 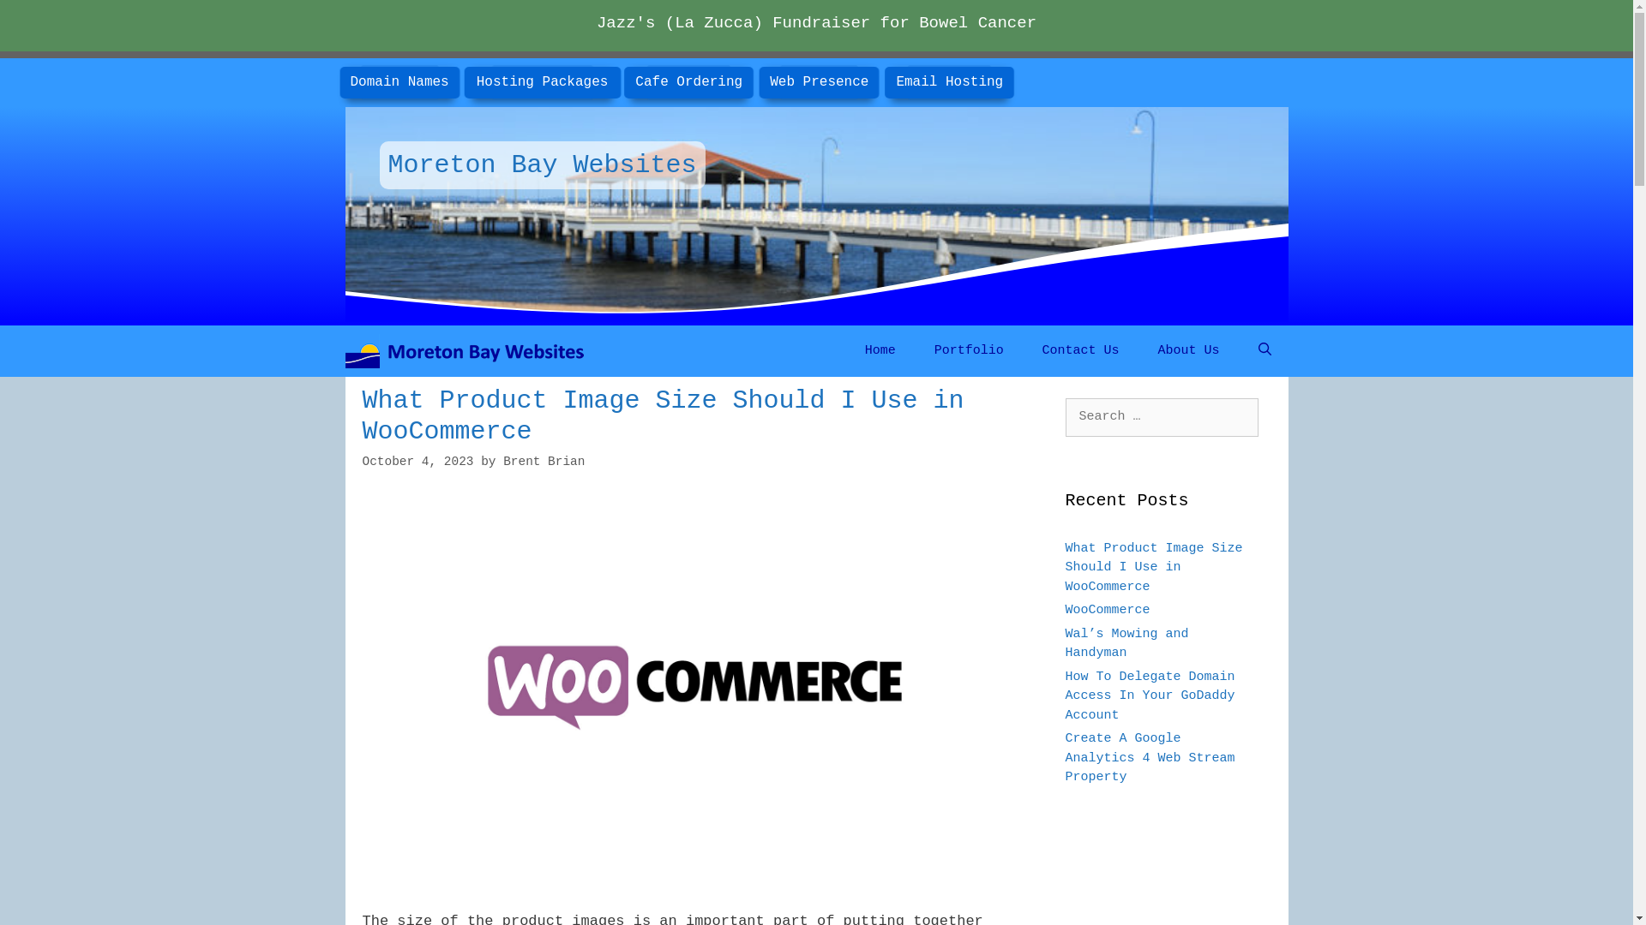 What do you see at coordinates (544, 462) in the screenshot?
I see `Brent Brian` at bounding box center [544, 462].